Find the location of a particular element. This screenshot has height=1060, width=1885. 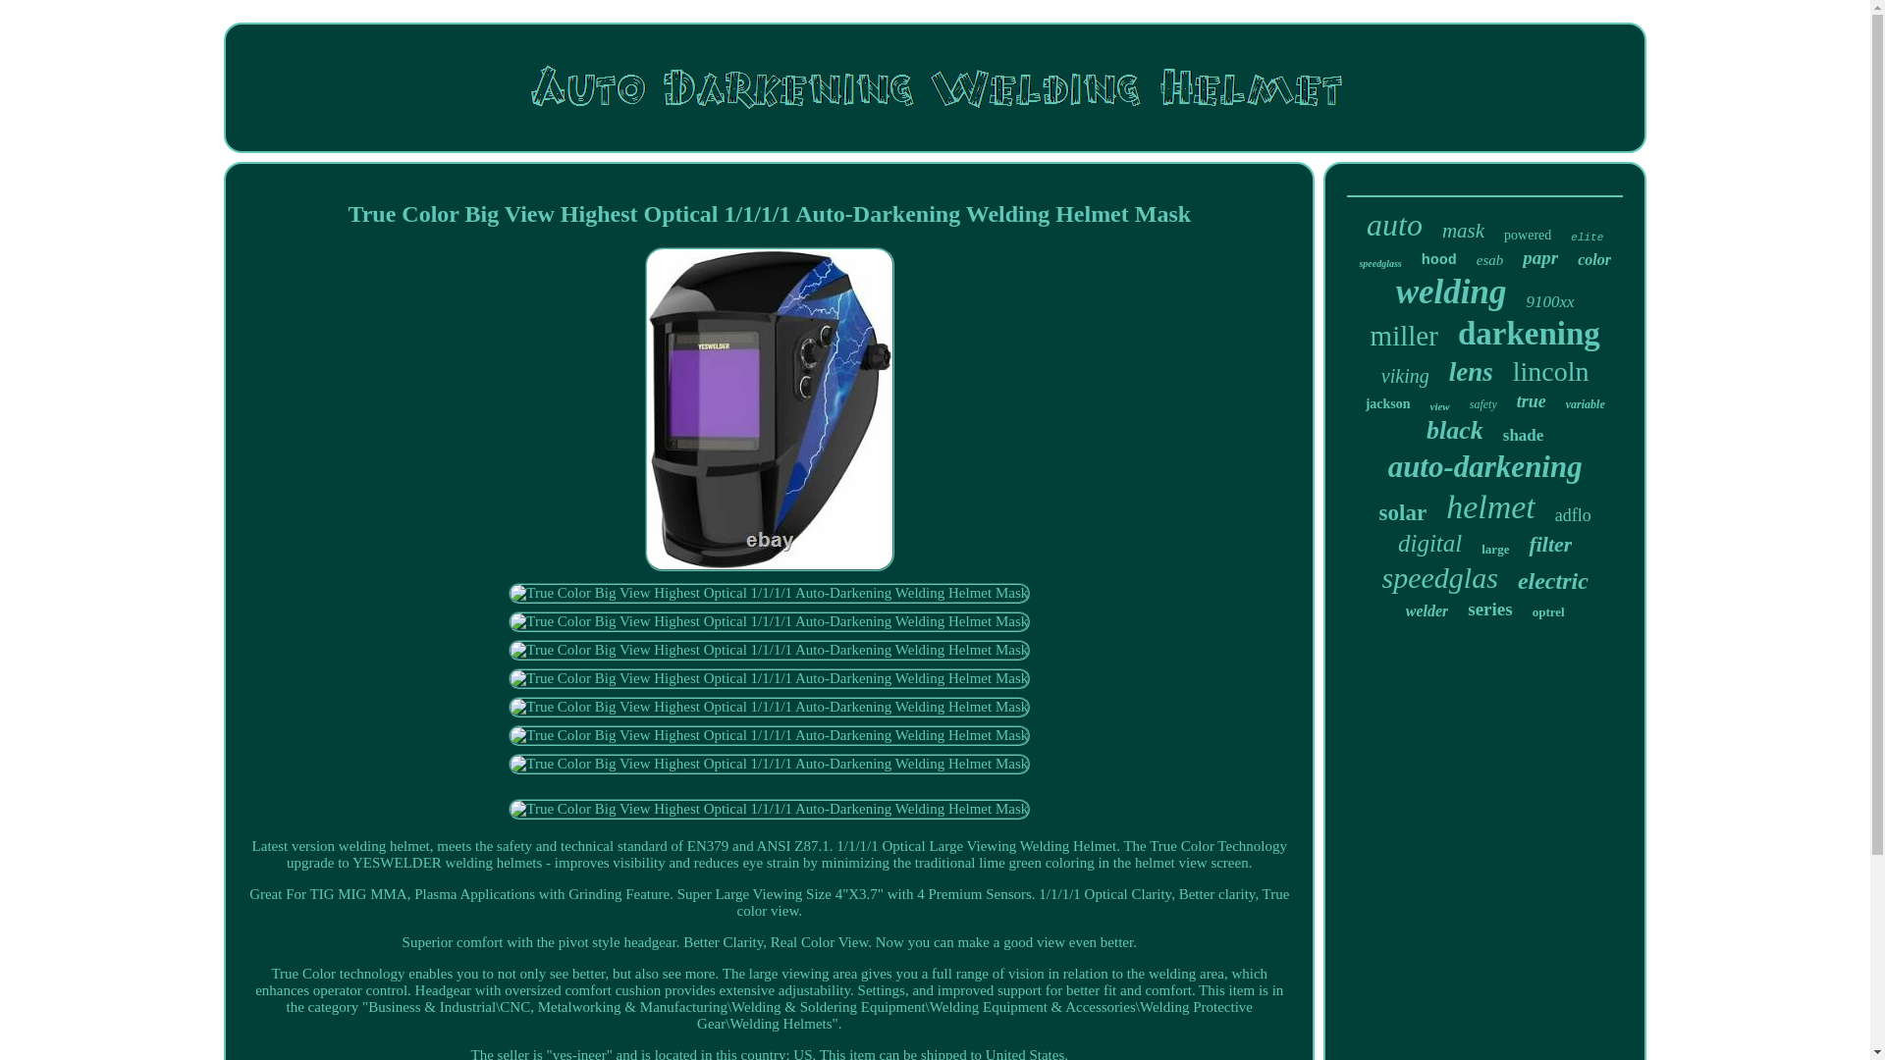

9100xx is located at coordinates (1550, 302).